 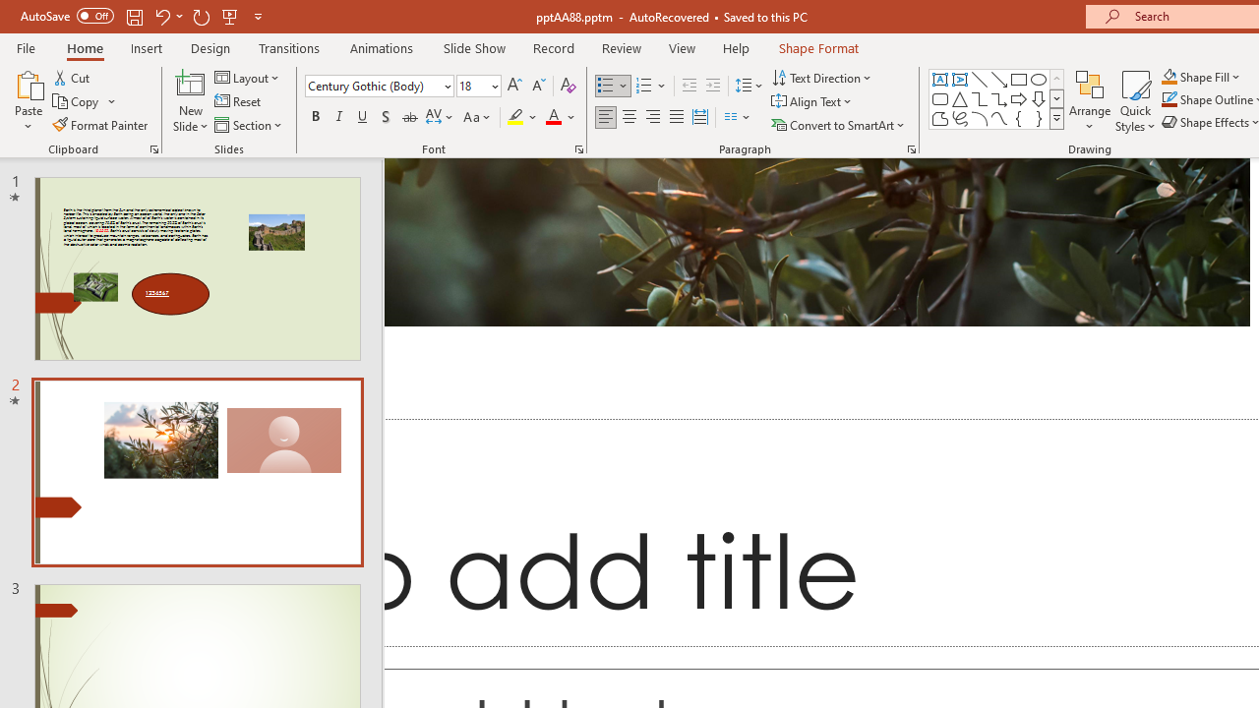 I want to click on Arrange, so click(x=1090, y=100).